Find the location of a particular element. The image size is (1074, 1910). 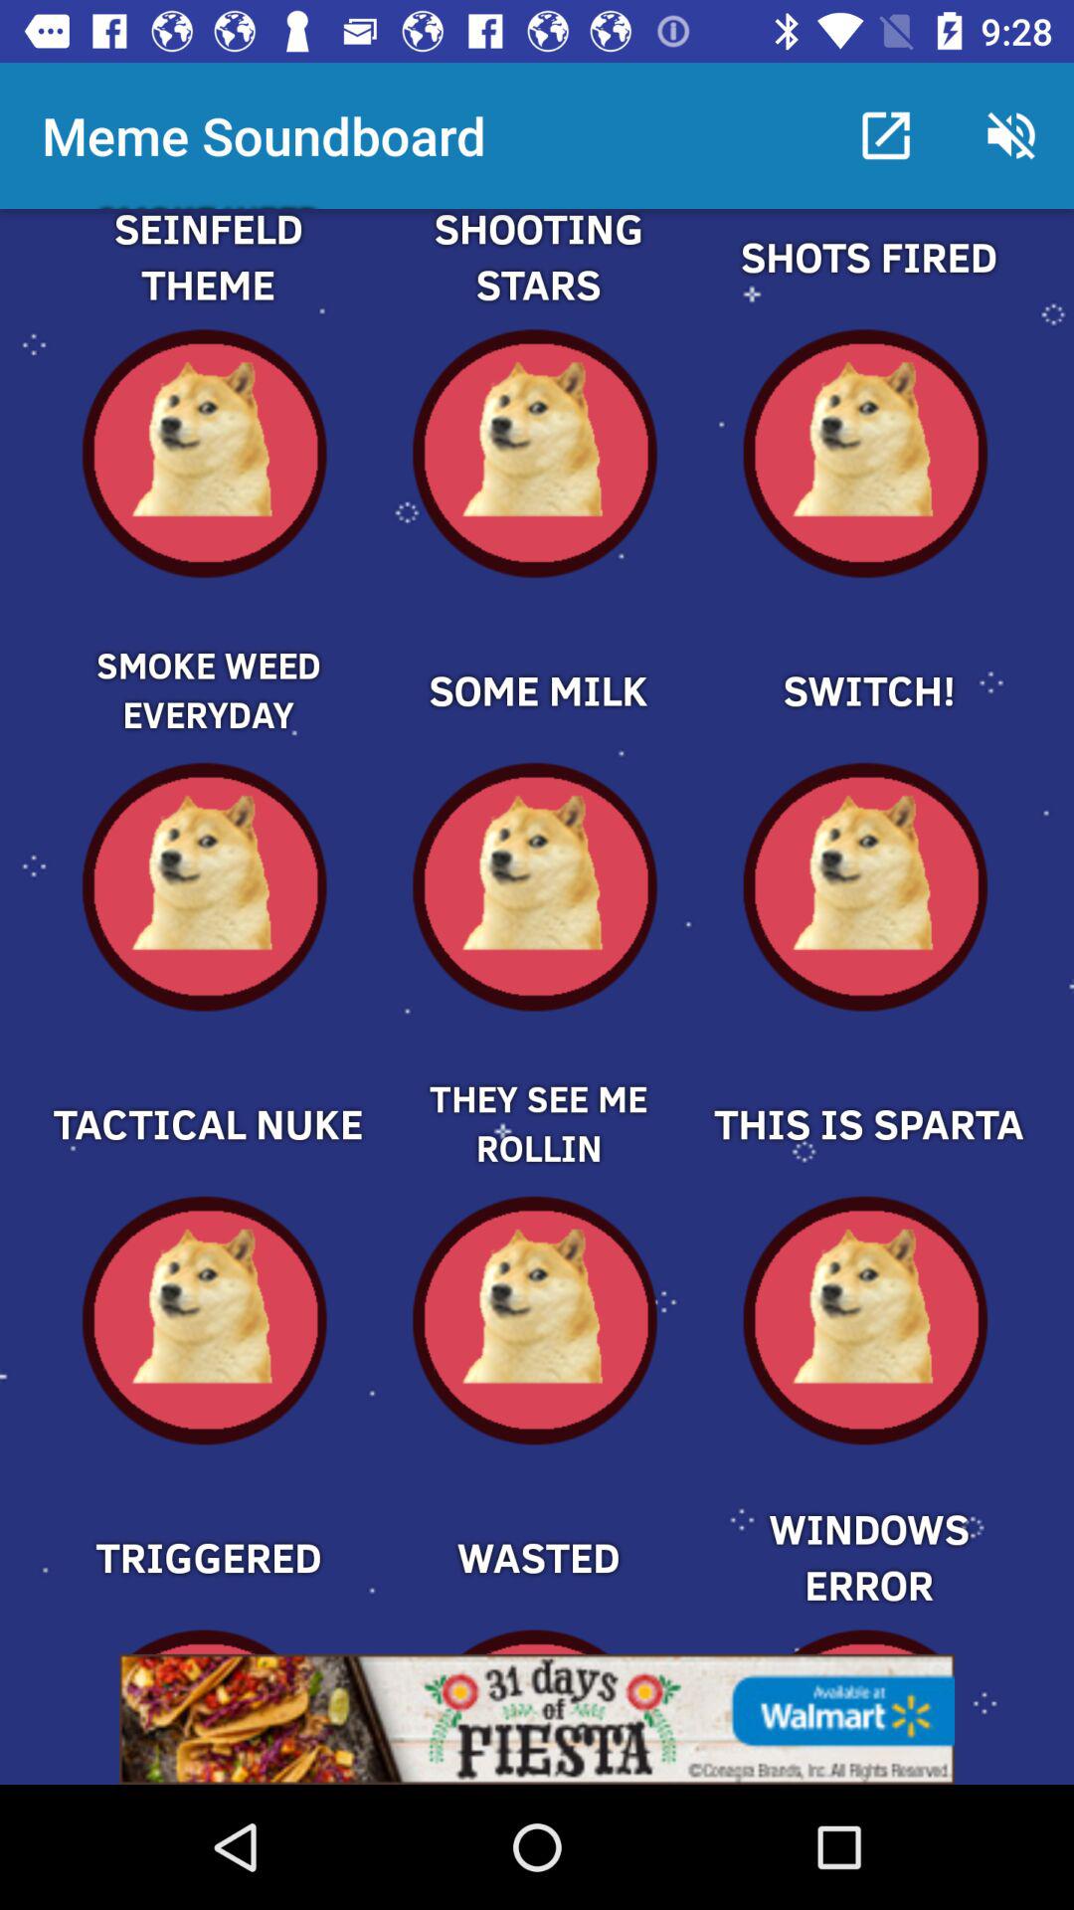

choose windows error is located at coordinates (867, 1523).